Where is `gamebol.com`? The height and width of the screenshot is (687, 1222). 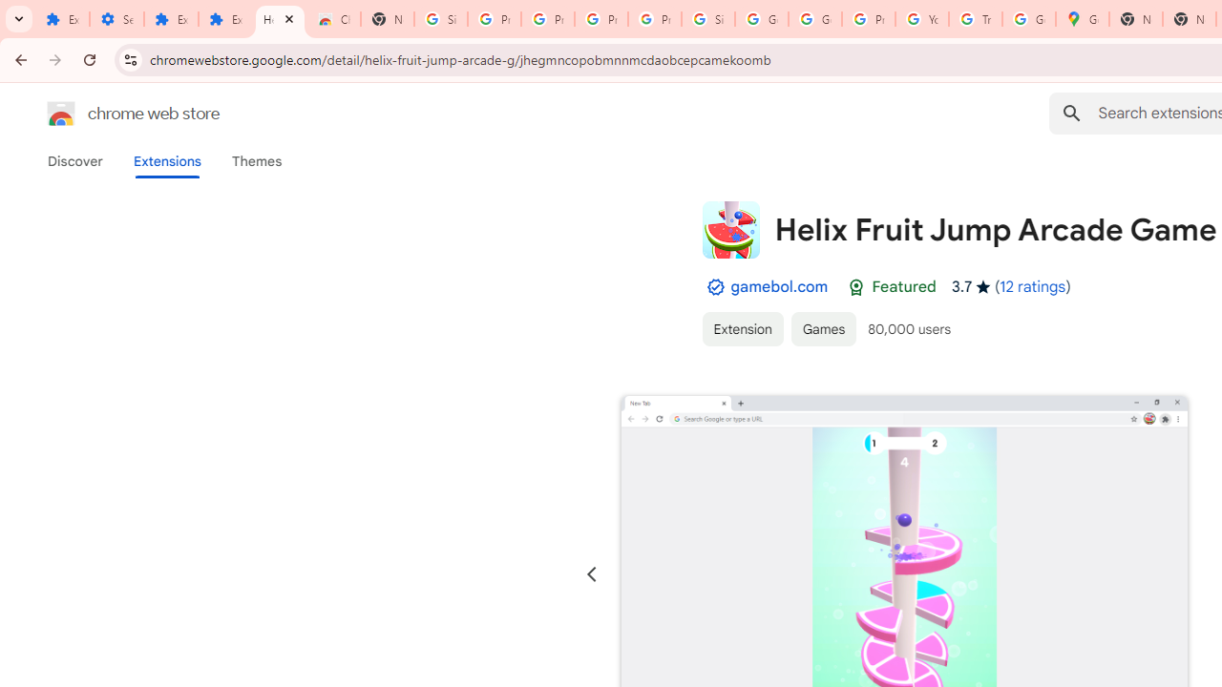
gamebol.com is located at coordinates (779, 286).